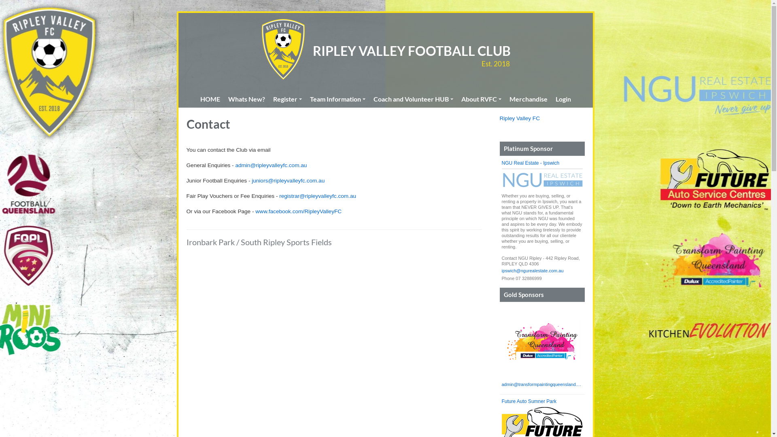 The height and width of the screenshot is (437, 777). Describe the element at coordinates (520, 118) in the screenshot. I see `Ripley Valley FC` at that location.